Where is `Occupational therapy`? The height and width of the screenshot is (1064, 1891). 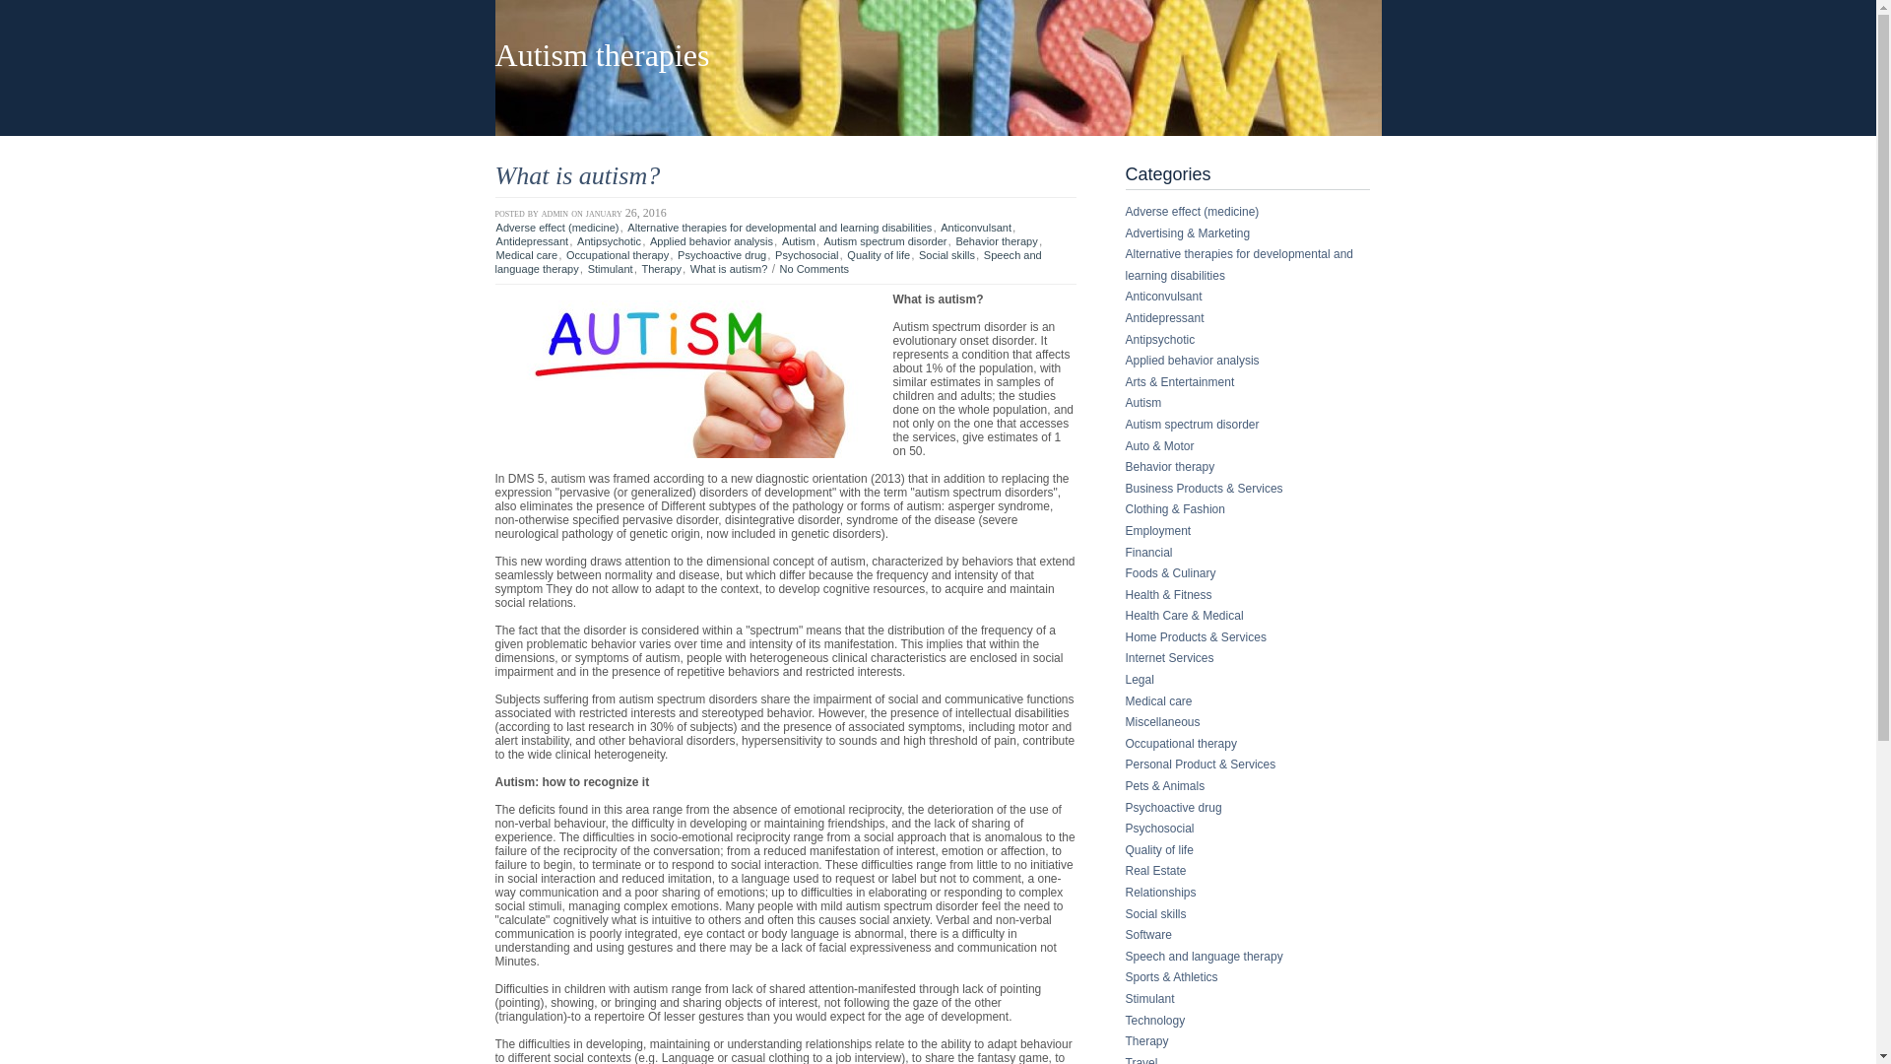 Occupational therapy is located at coordinates (618, 255).